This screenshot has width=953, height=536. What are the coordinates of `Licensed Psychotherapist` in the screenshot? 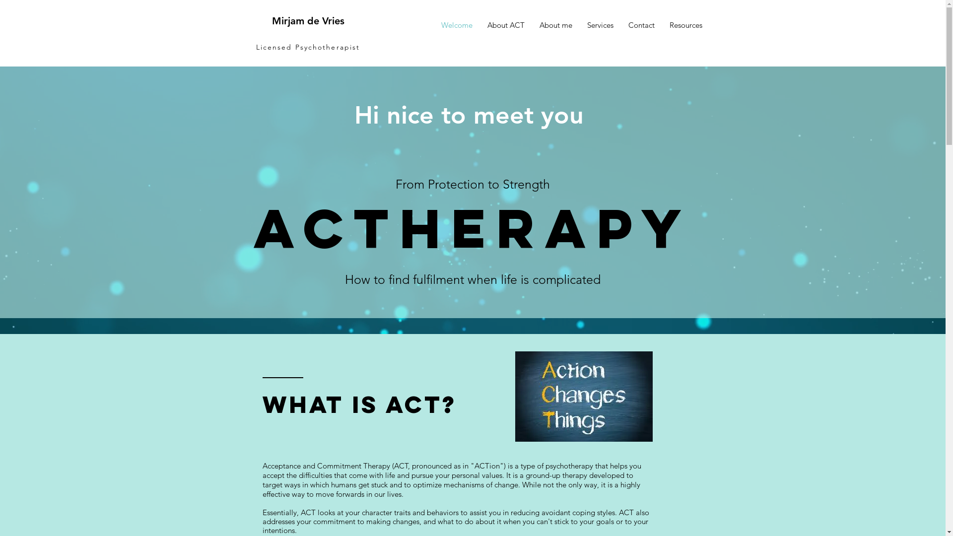 It's located at (308, 47).